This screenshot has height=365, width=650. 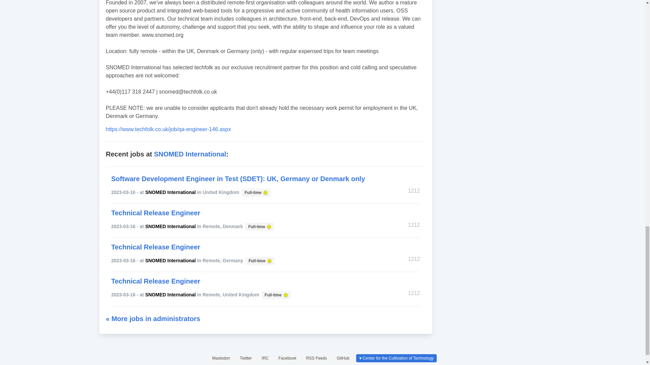 I want to click on SNOMED International, so click(x=170, y=192).